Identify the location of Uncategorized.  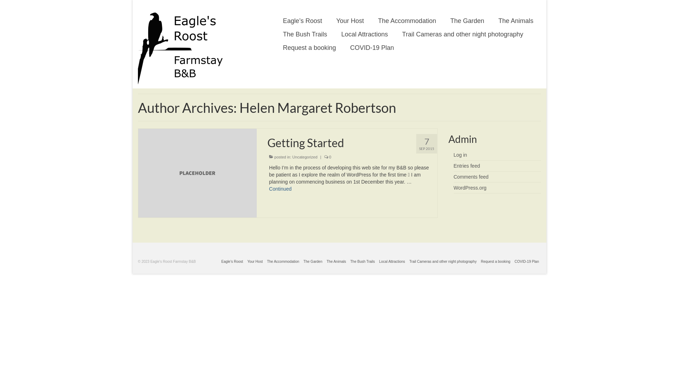
(305, 157).